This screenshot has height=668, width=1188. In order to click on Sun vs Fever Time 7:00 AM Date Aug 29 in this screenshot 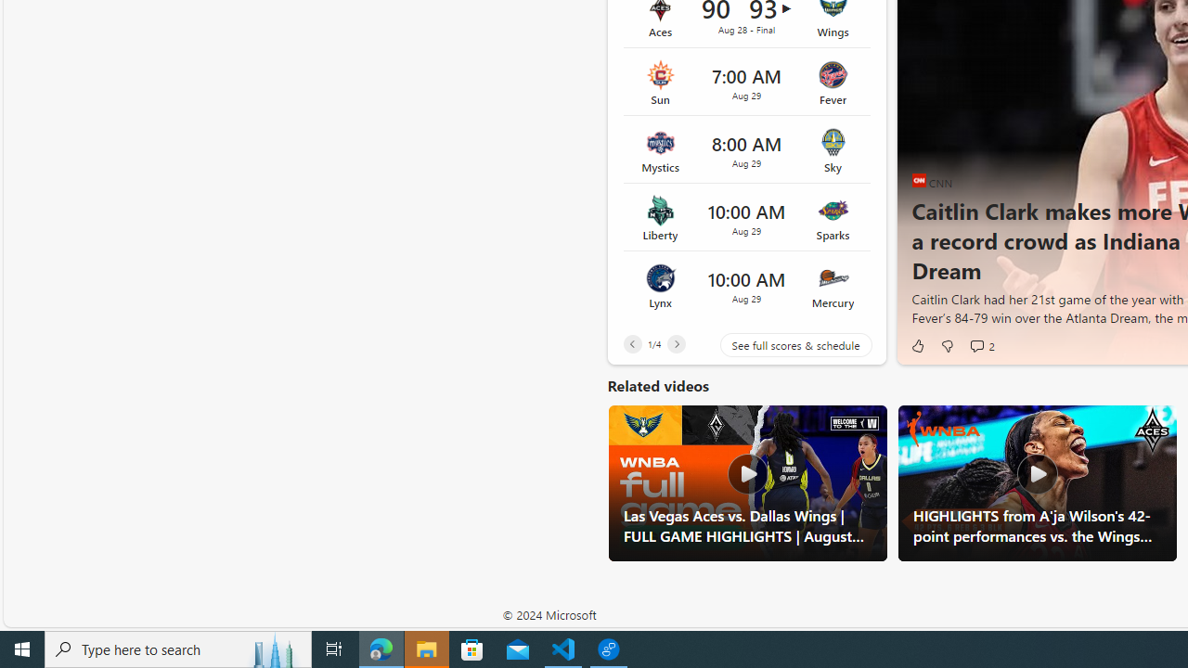, I will do `click(746, 82)`.